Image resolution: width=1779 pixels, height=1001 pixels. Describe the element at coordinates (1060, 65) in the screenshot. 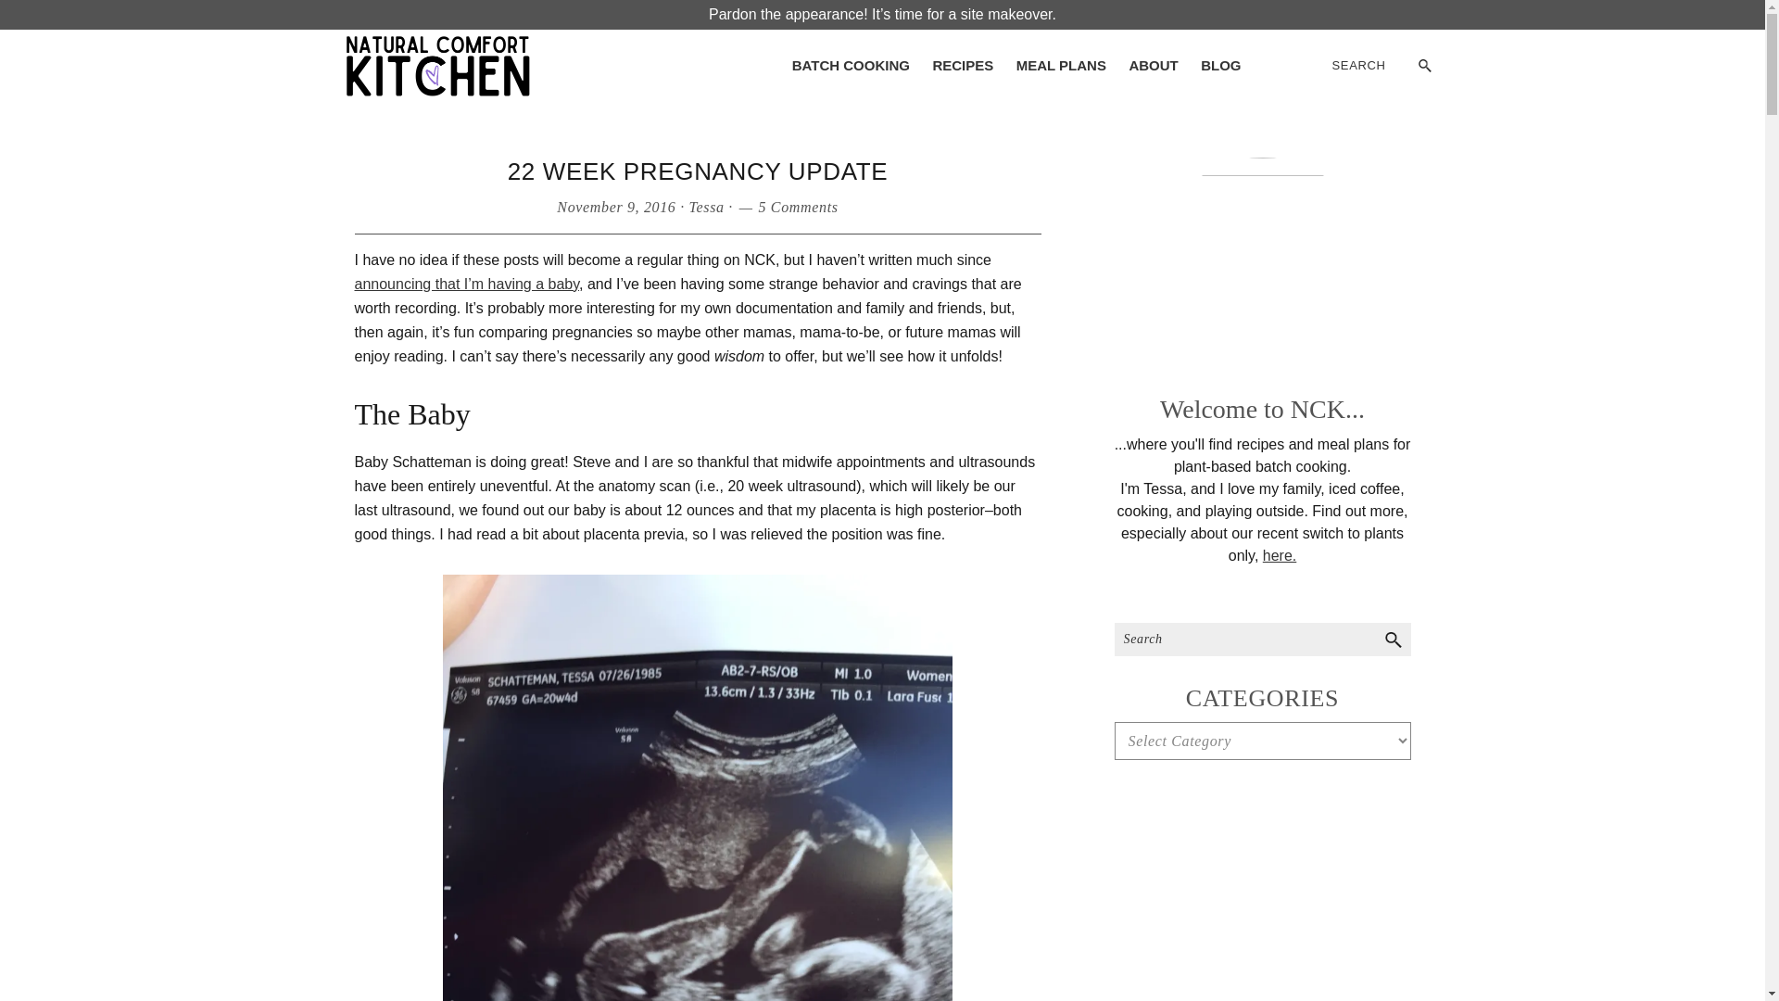

I see `MEAL PLANS` at that location.